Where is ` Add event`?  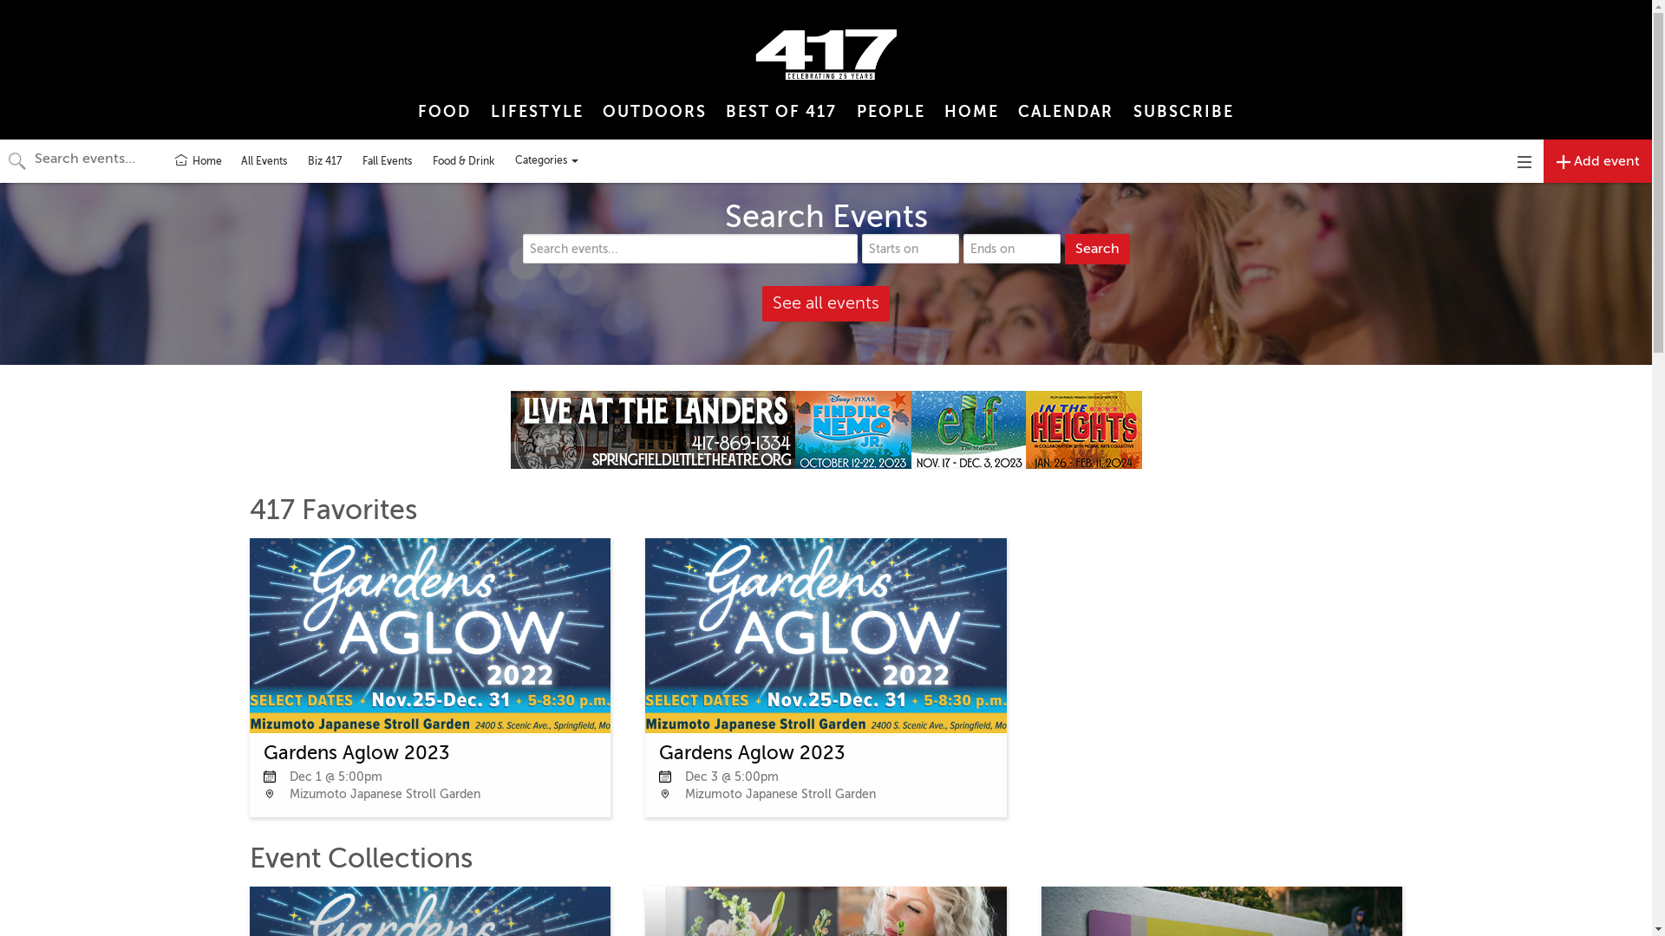  Add event is located at coordinates (1597, 161).